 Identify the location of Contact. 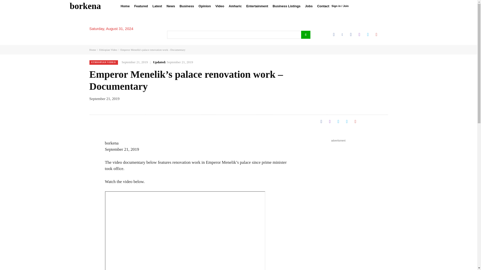
(323, 6).